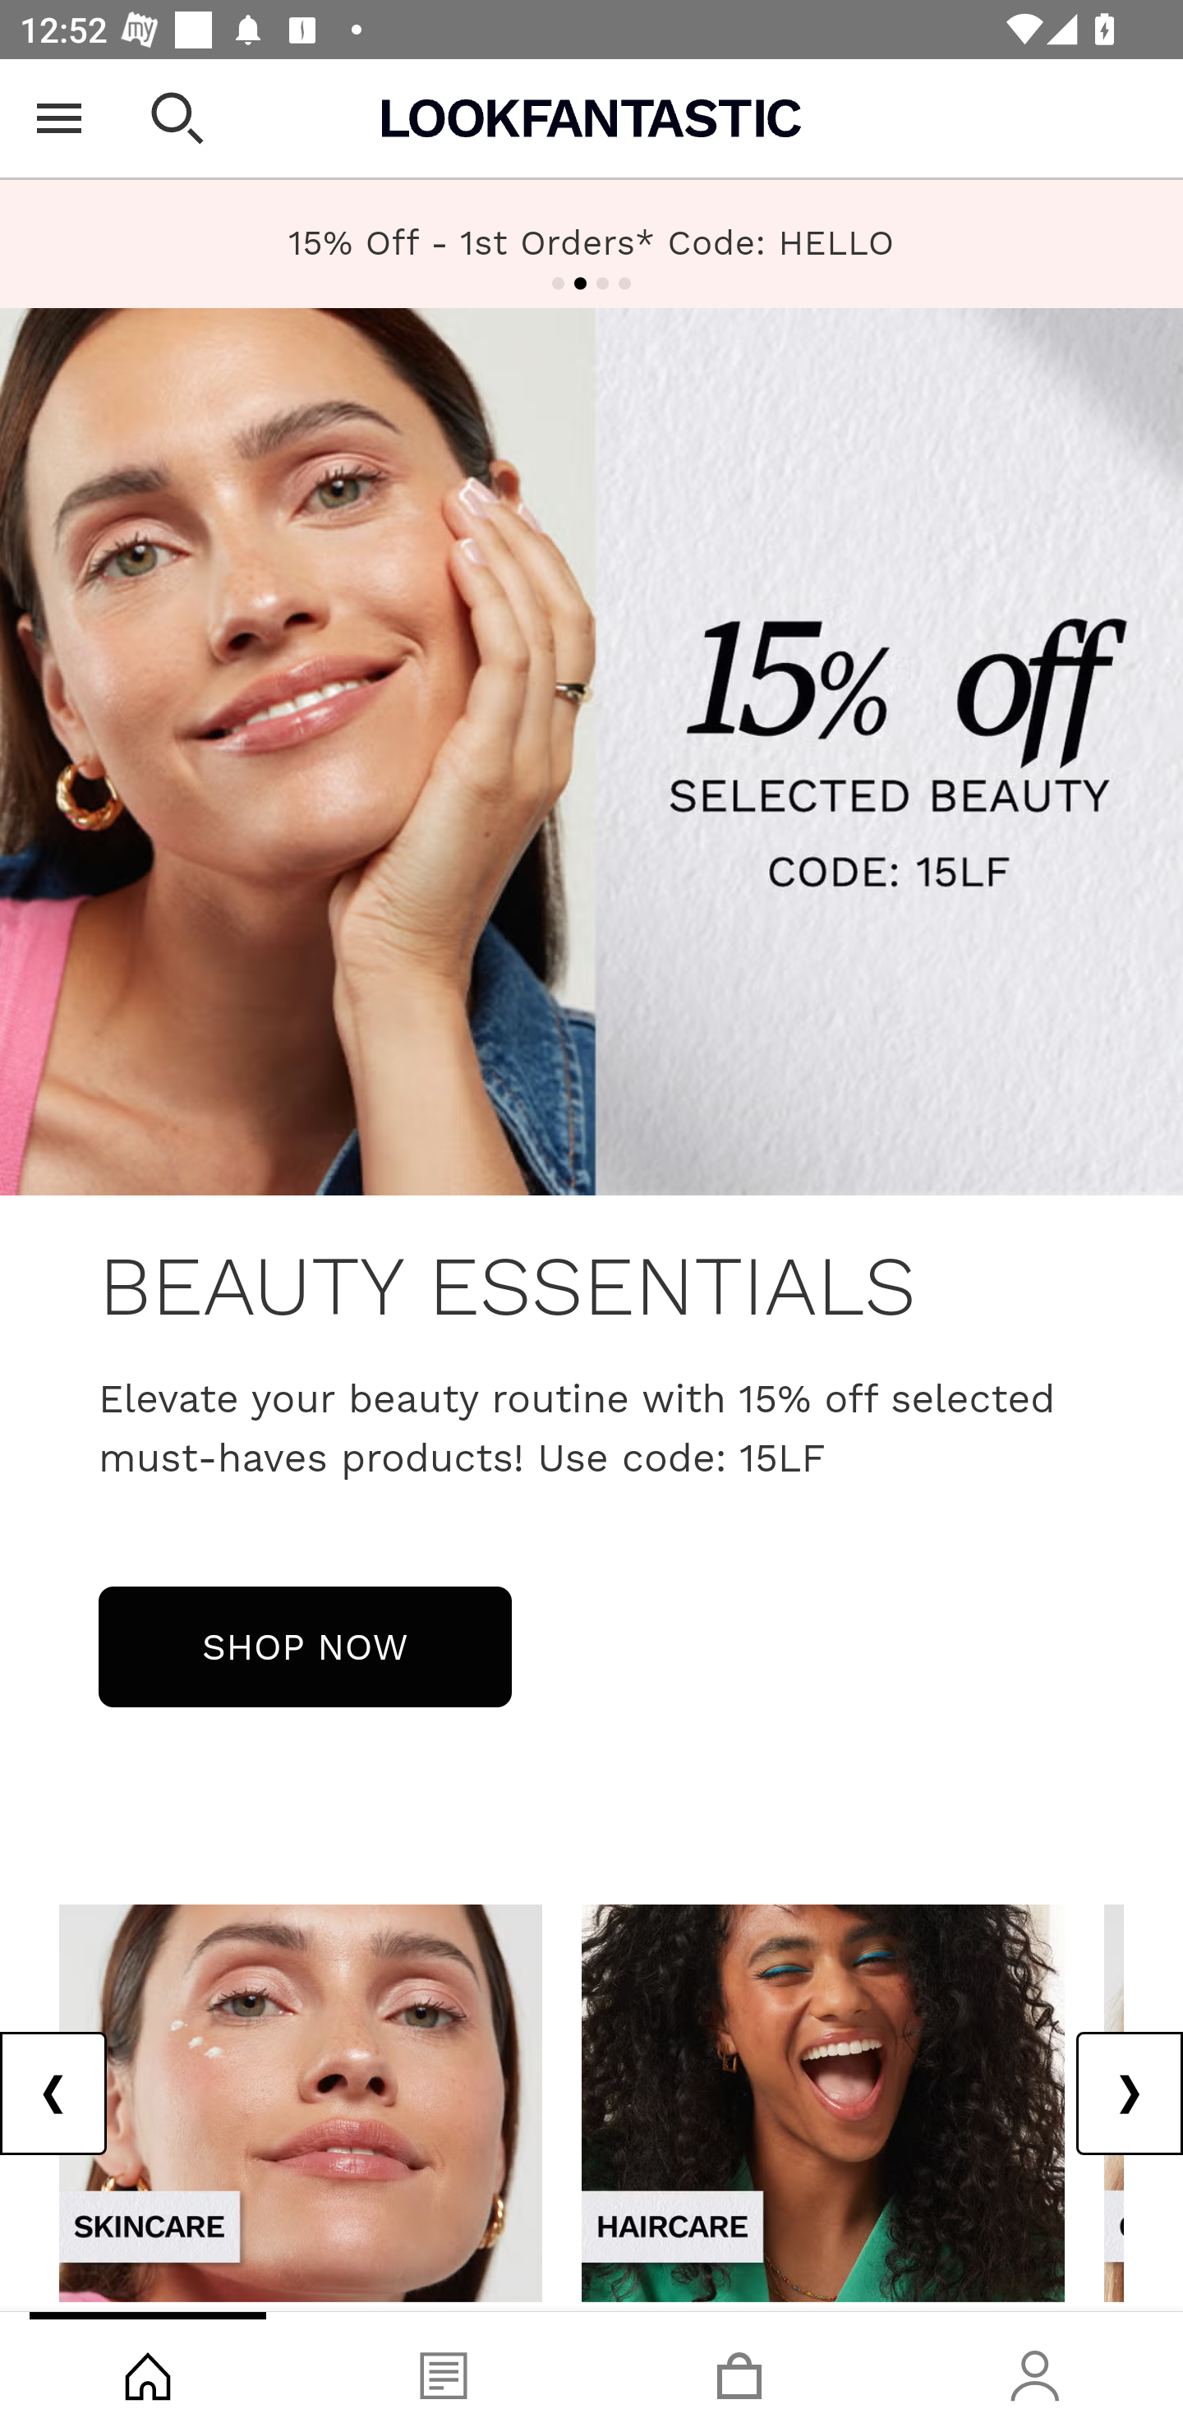 The width and height of the screenshot is (1183, 2432). What do you see at coordinates (1129, 2093) in the screenshot?
I see `Next` at bounding box center [1129, 2093].